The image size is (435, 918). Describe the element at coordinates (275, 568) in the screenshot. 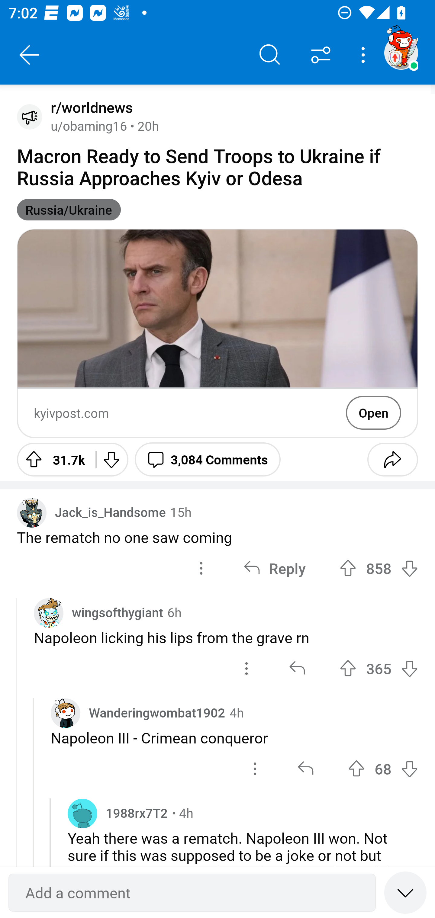

I see `Reply` at that location.